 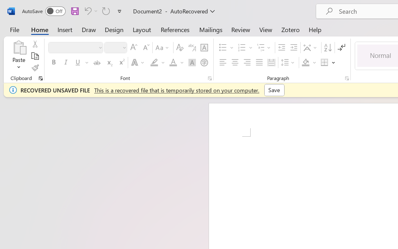 I want to click on Text Effects and Typography, so click(x=138, y=63).